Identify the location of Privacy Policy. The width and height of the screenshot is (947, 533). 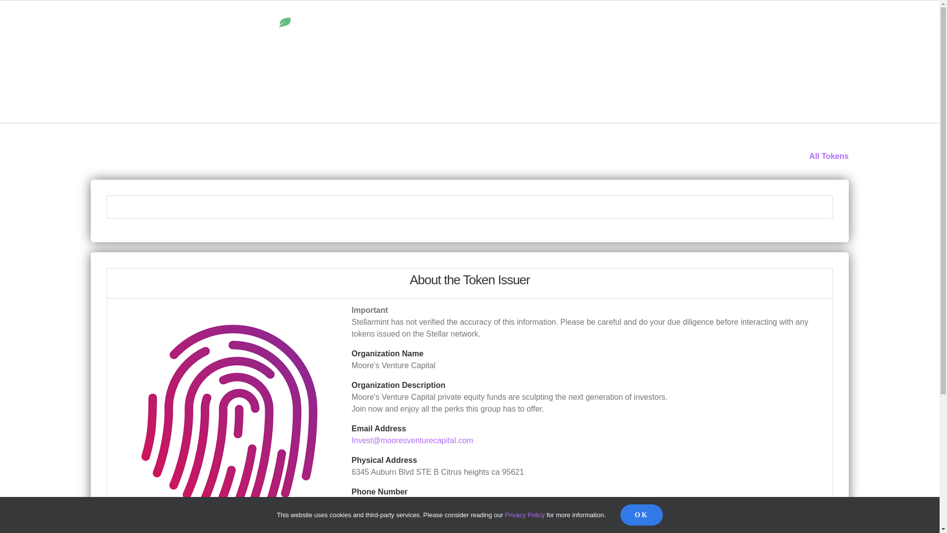
(525, 514).